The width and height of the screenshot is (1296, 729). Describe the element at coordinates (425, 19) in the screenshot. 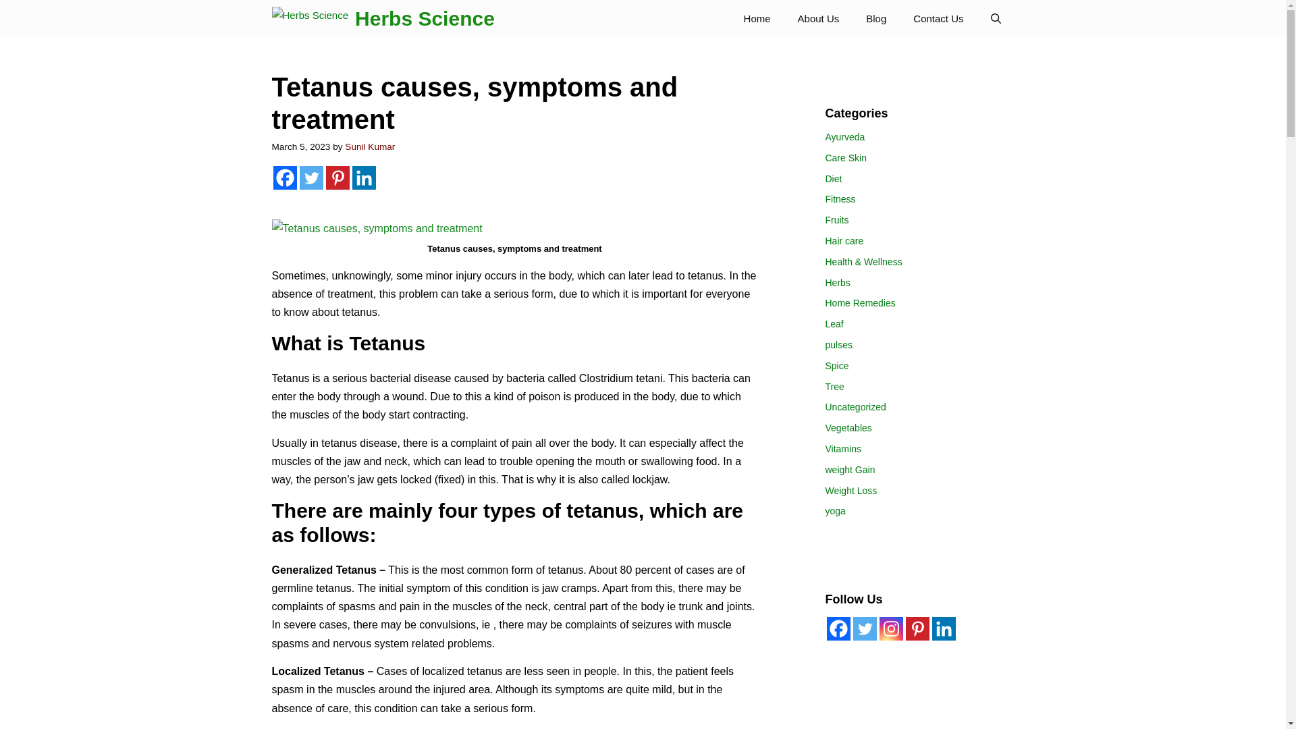

I see `Herbs Science` at that location.